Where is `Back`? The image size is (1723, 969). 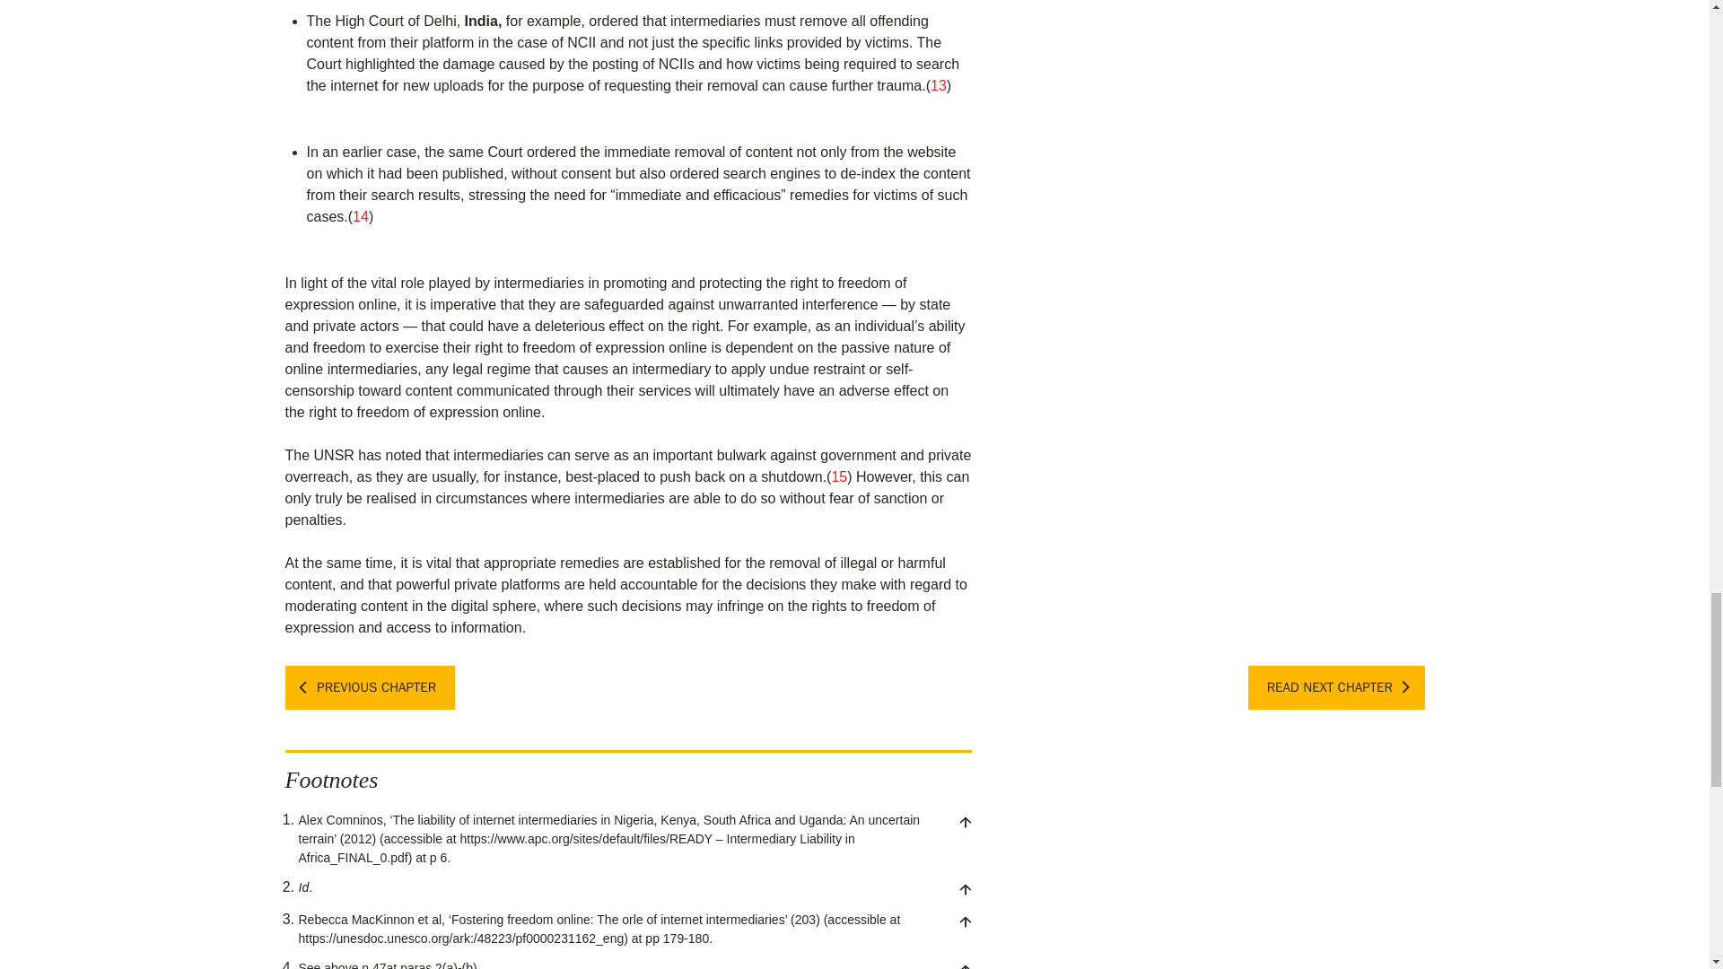
Back is located at coordinates (964, 966).